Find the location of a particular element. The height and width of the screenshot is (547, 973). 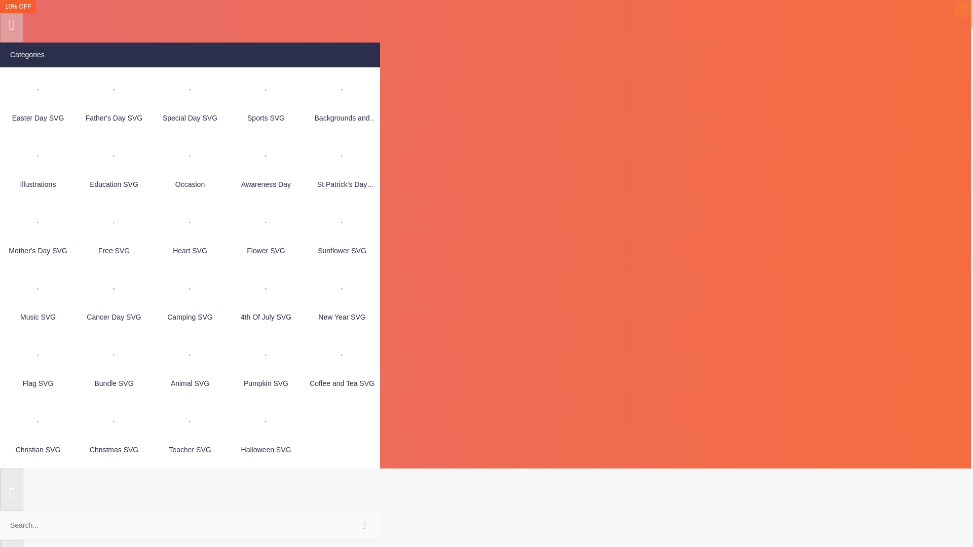

Christmas SVG is located at coordinates (114, 433).